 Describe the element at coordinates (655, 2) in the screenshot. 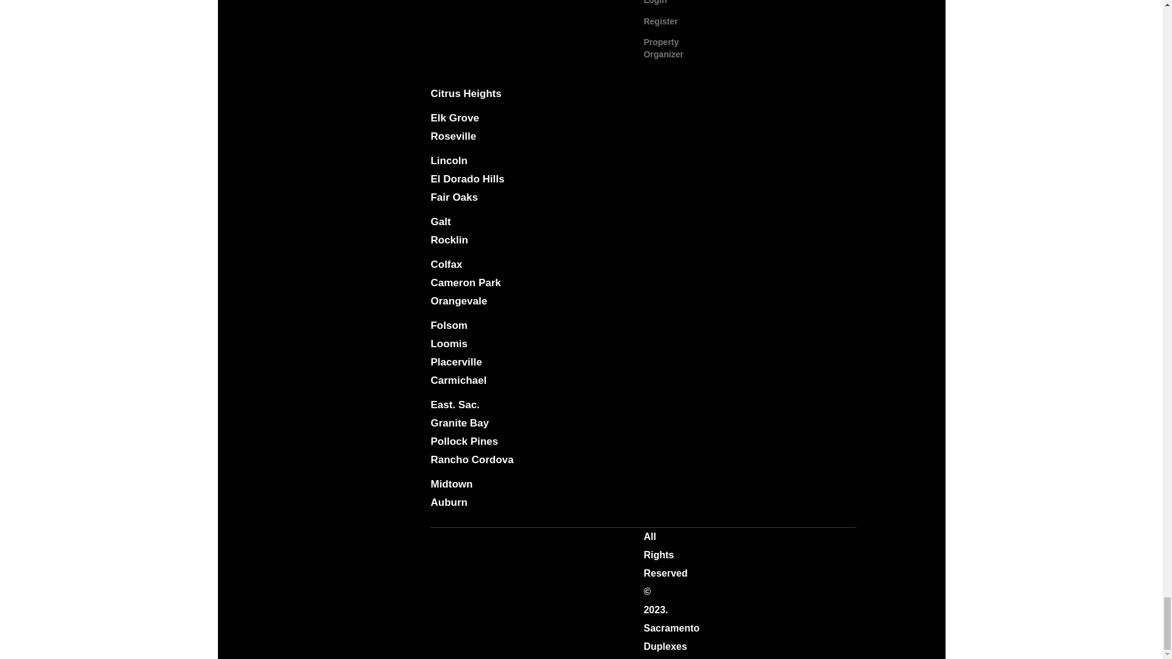

I see `Login` at that location.